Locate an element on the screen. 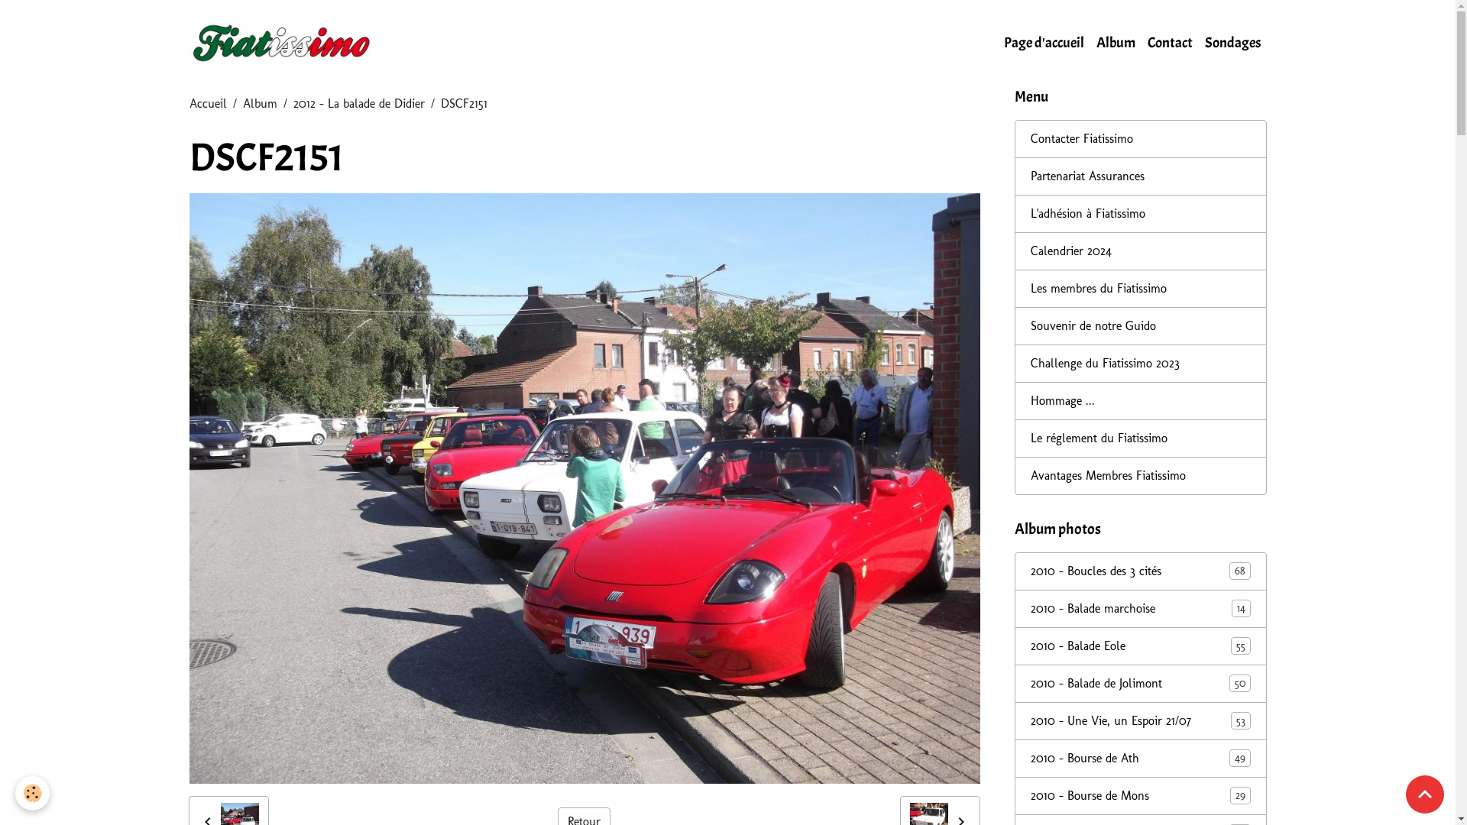  Contact is located at coordinates (1171, 43).